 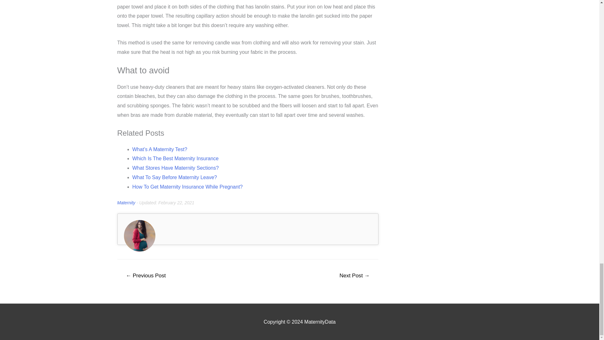 What do you see at coordinates (176, 168) in the screenshot?
I see `What Stores Have Maternity Sections?` at bounding box center [176, 168].